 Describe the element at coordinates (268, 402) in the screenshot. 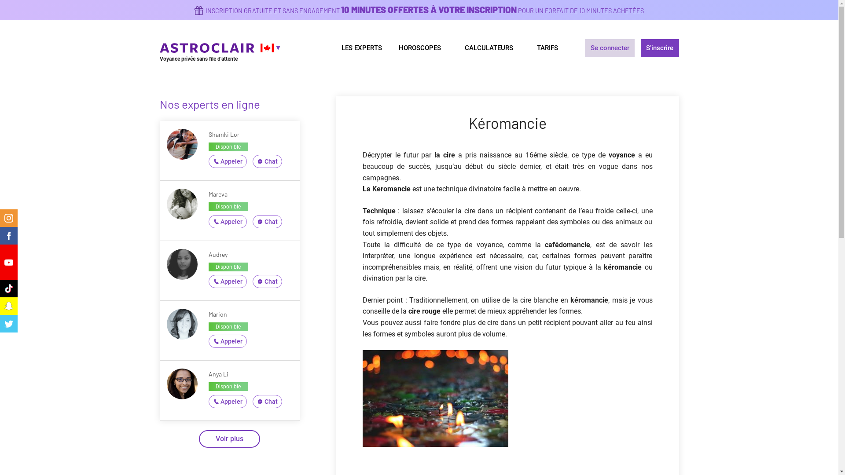

I see `Chat` at that location.